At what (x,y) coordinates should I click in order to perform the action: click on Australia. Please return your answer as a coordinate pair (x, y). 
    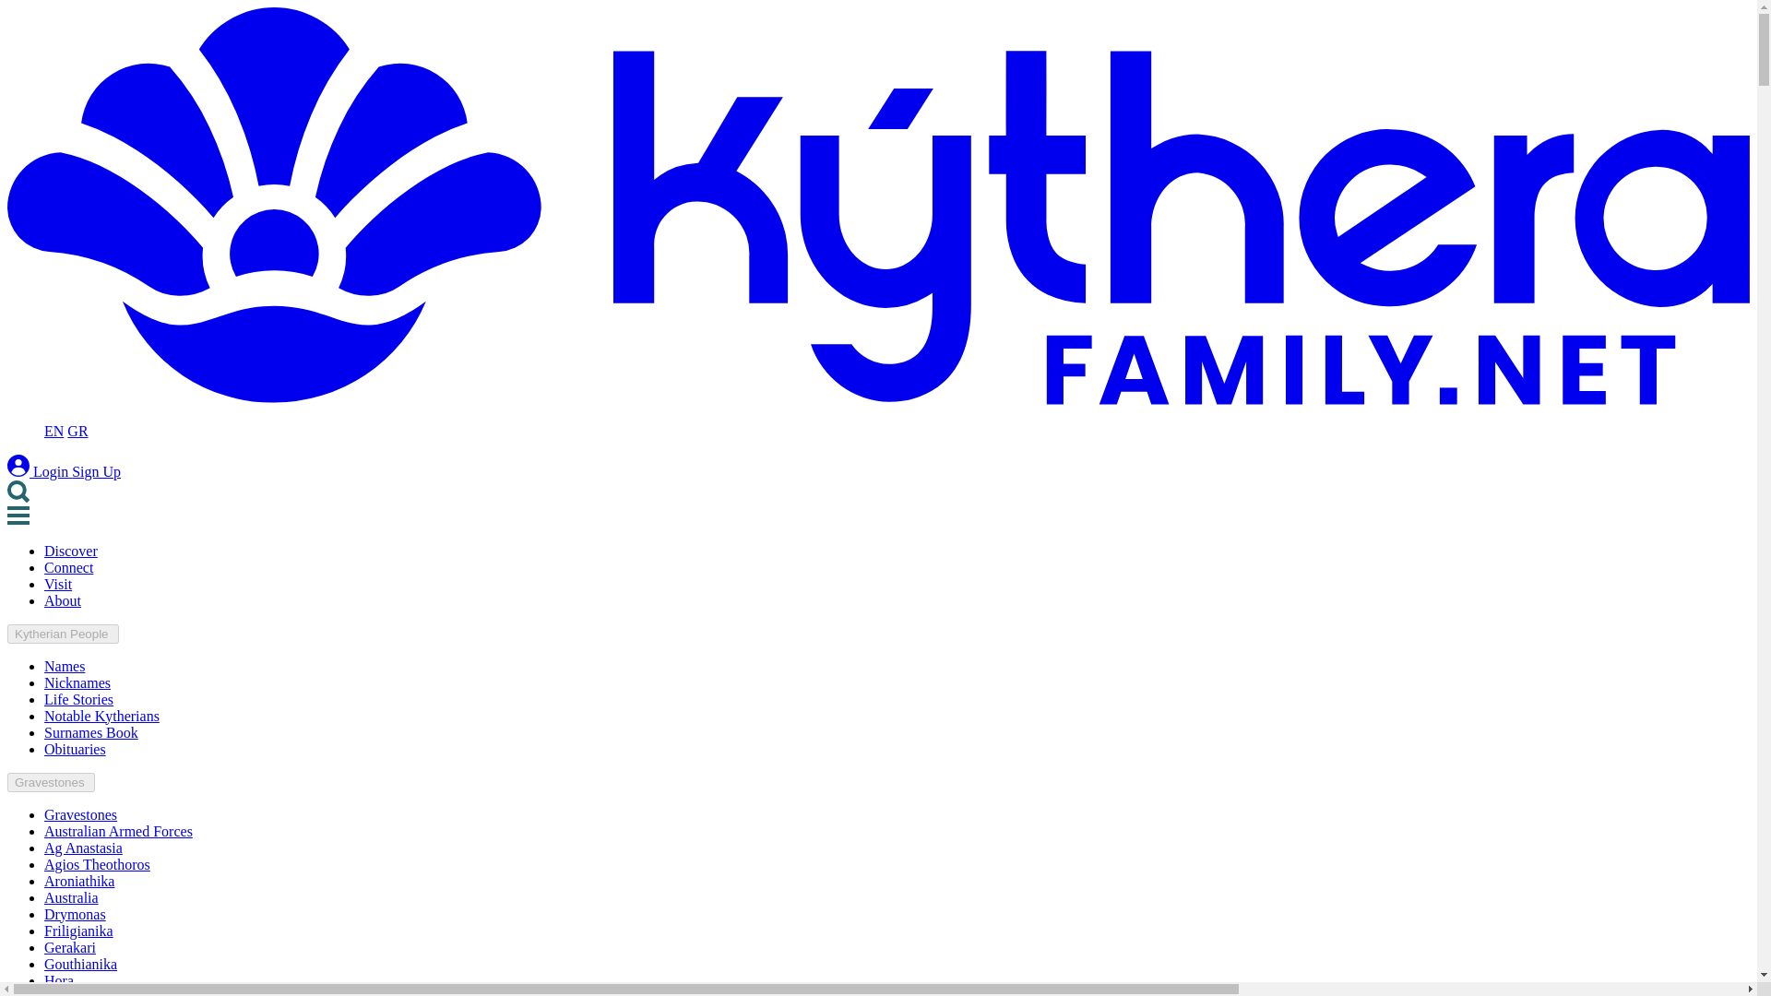
    Looking at the image, I should click on (72, 897).